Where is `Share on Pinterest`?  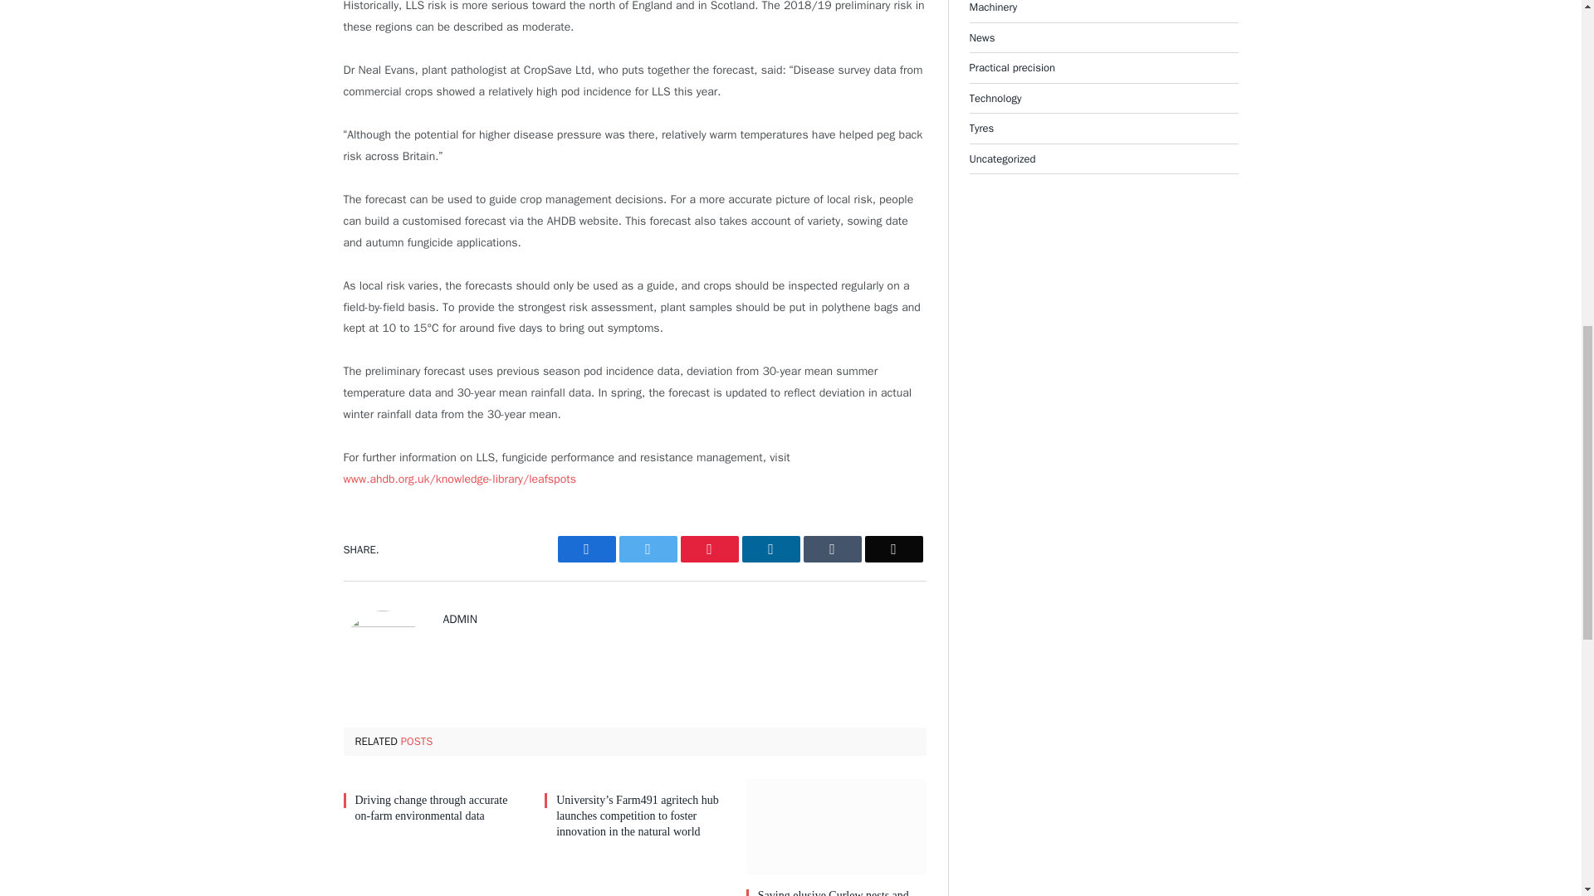 Share on Pinterest is located at coordinates (709, 549).